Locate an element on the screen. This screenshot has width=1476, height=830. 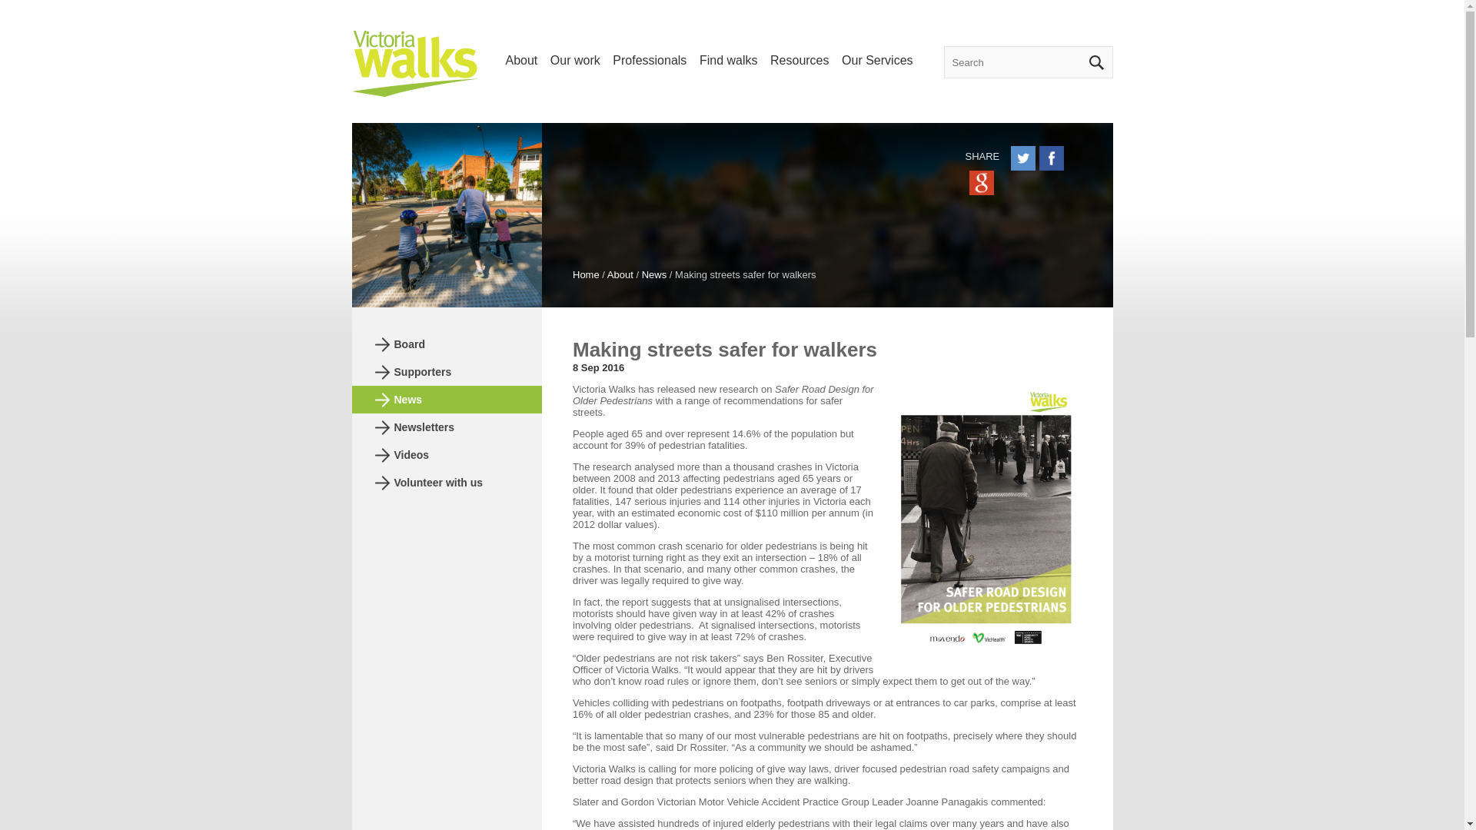
About is located at coordinates (522, 60).